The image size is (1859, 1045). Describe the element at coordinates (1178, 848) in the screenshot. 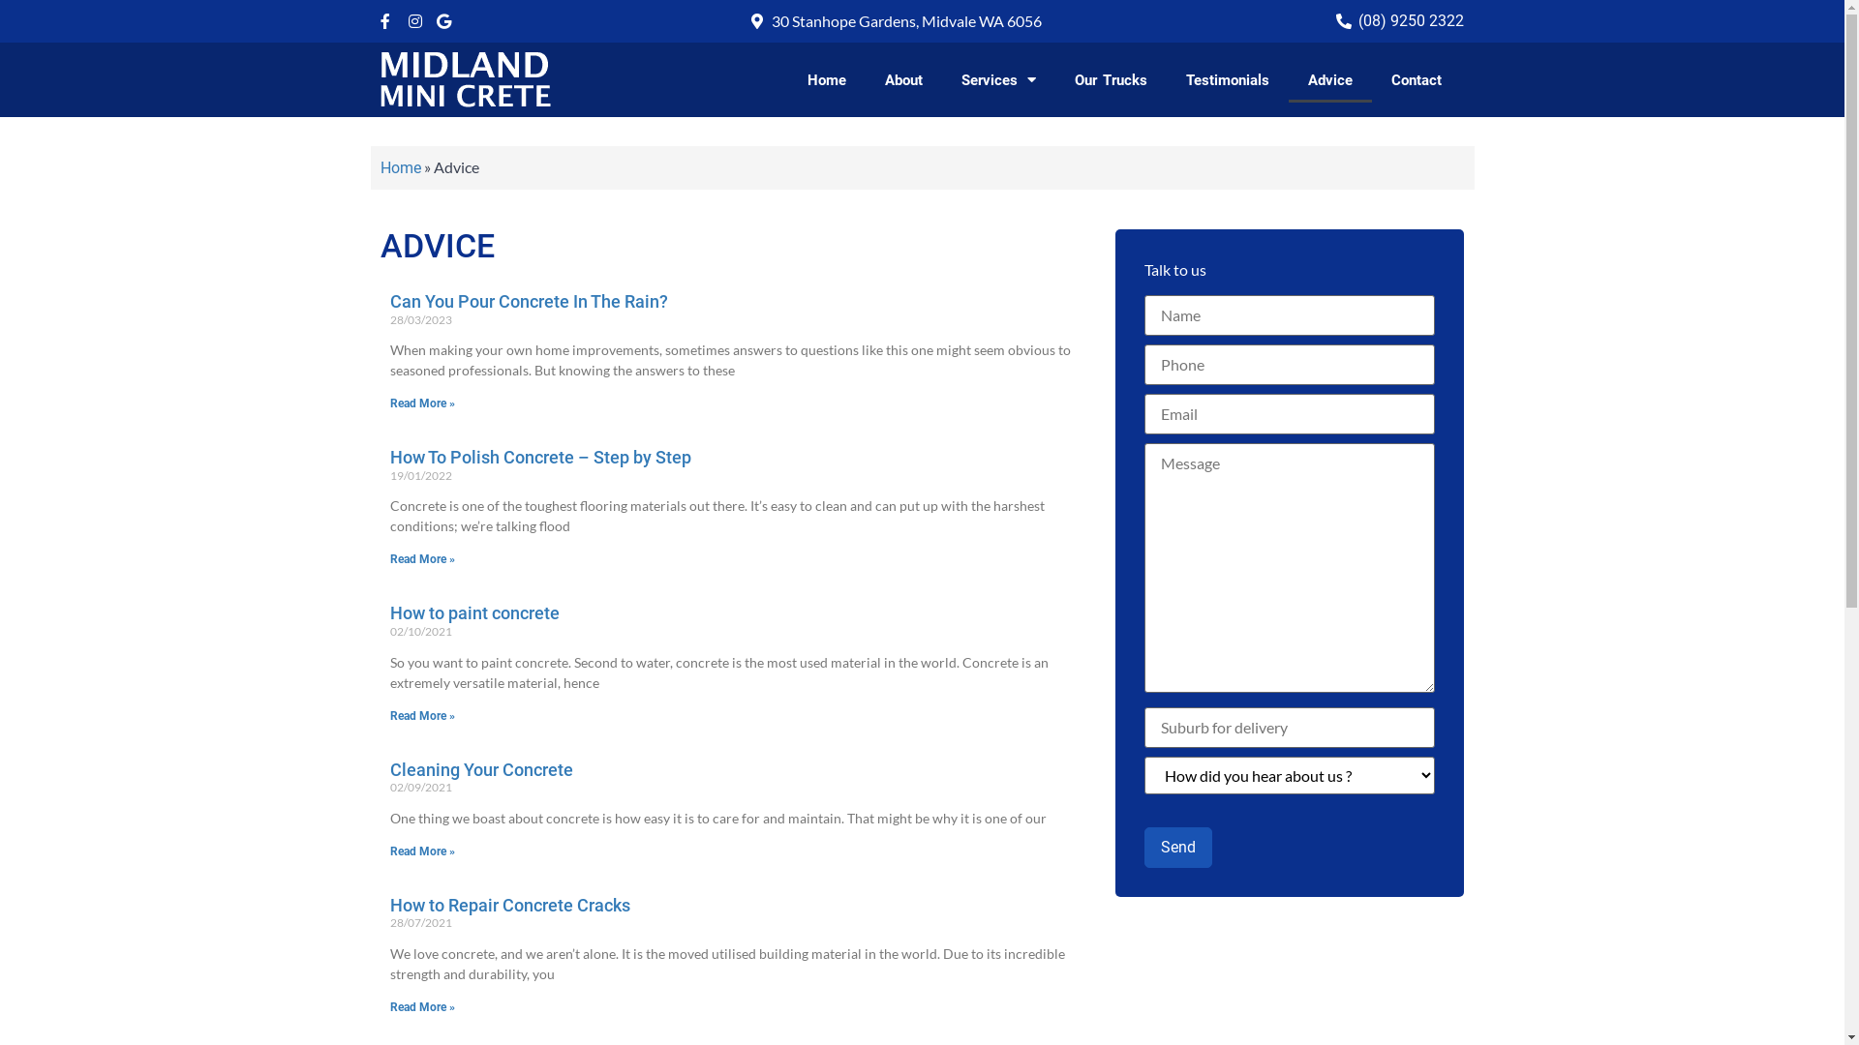

I see `Send` at that location.